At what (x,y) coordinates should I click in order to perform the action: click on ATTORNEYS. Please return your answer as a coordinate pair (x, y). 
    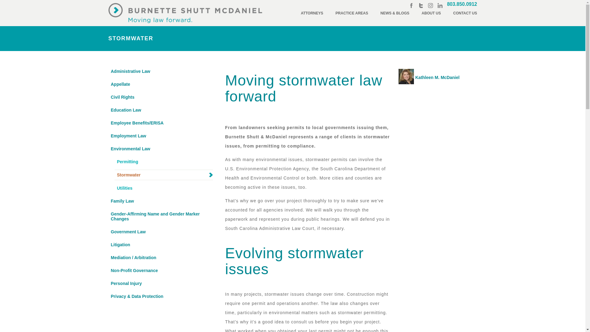
    Looking at the image, I should click on (312, 13).